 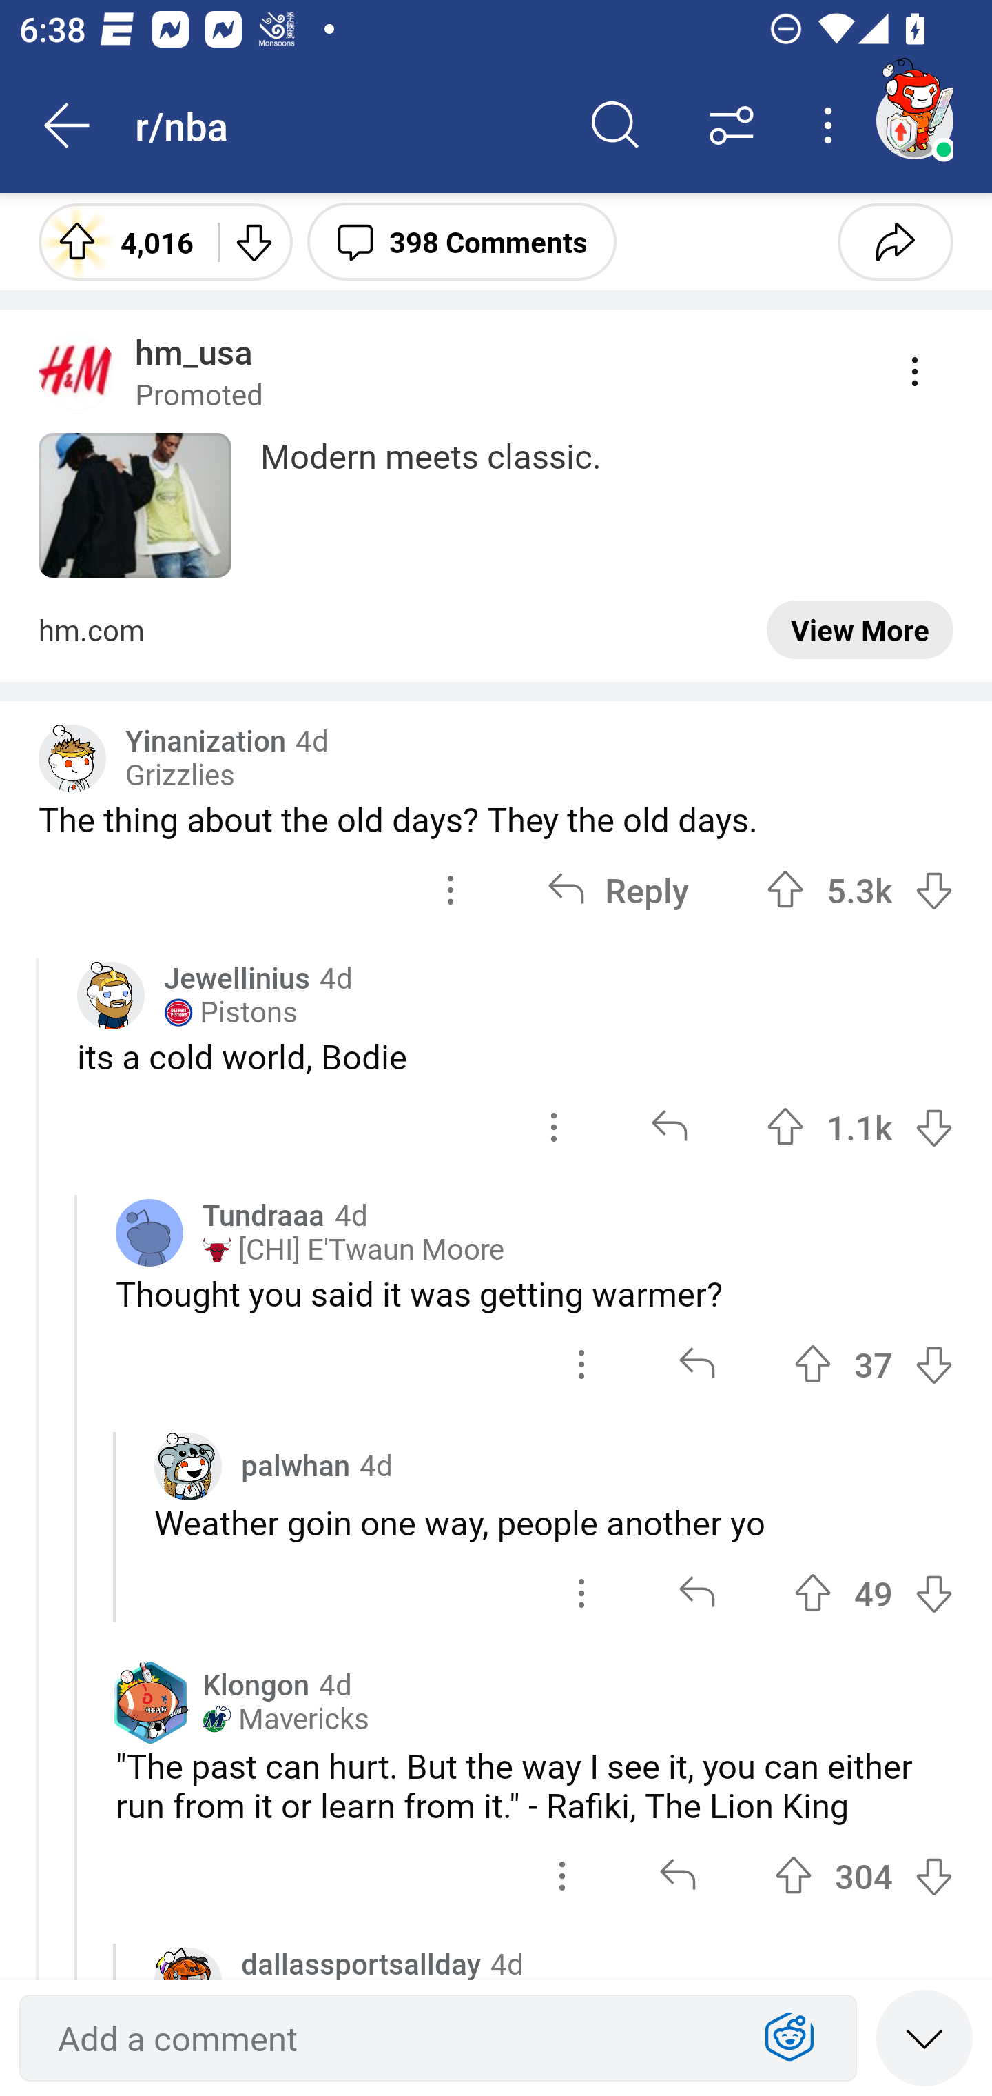 What do you see at coordinates (874, 1364) in the screenshot?
I see `Upvote 37 37 votes Downvote` at bounding box center [874, 1364].